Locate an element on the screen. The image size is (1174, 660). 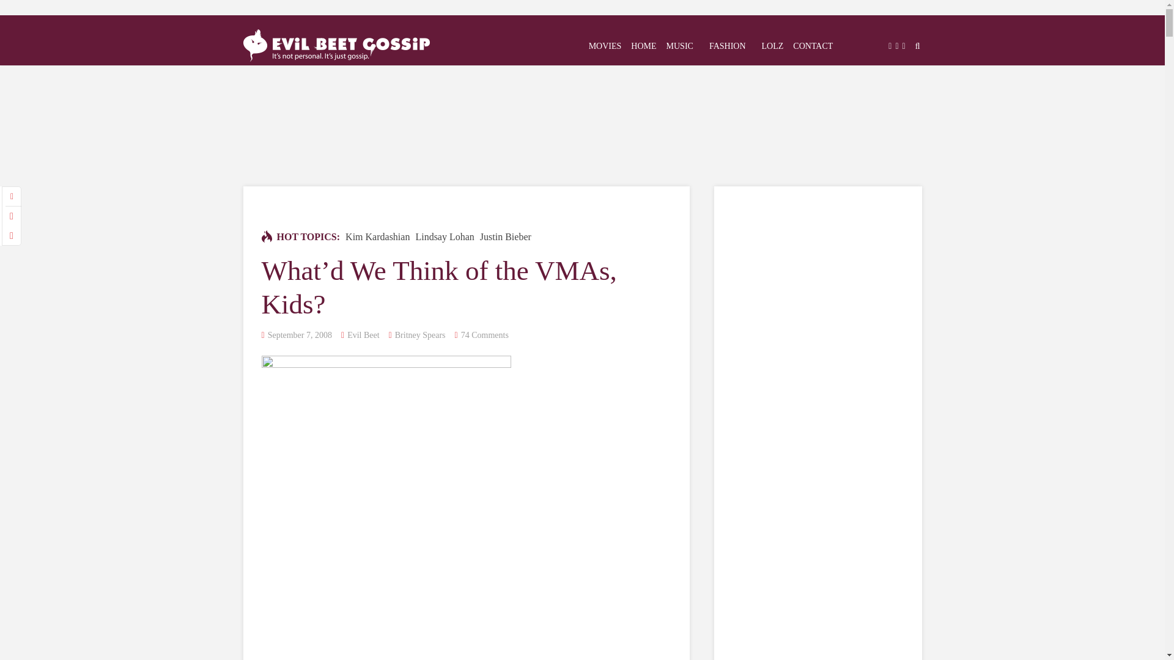
Lindsay Lohan is located at coordinates (445, 237).